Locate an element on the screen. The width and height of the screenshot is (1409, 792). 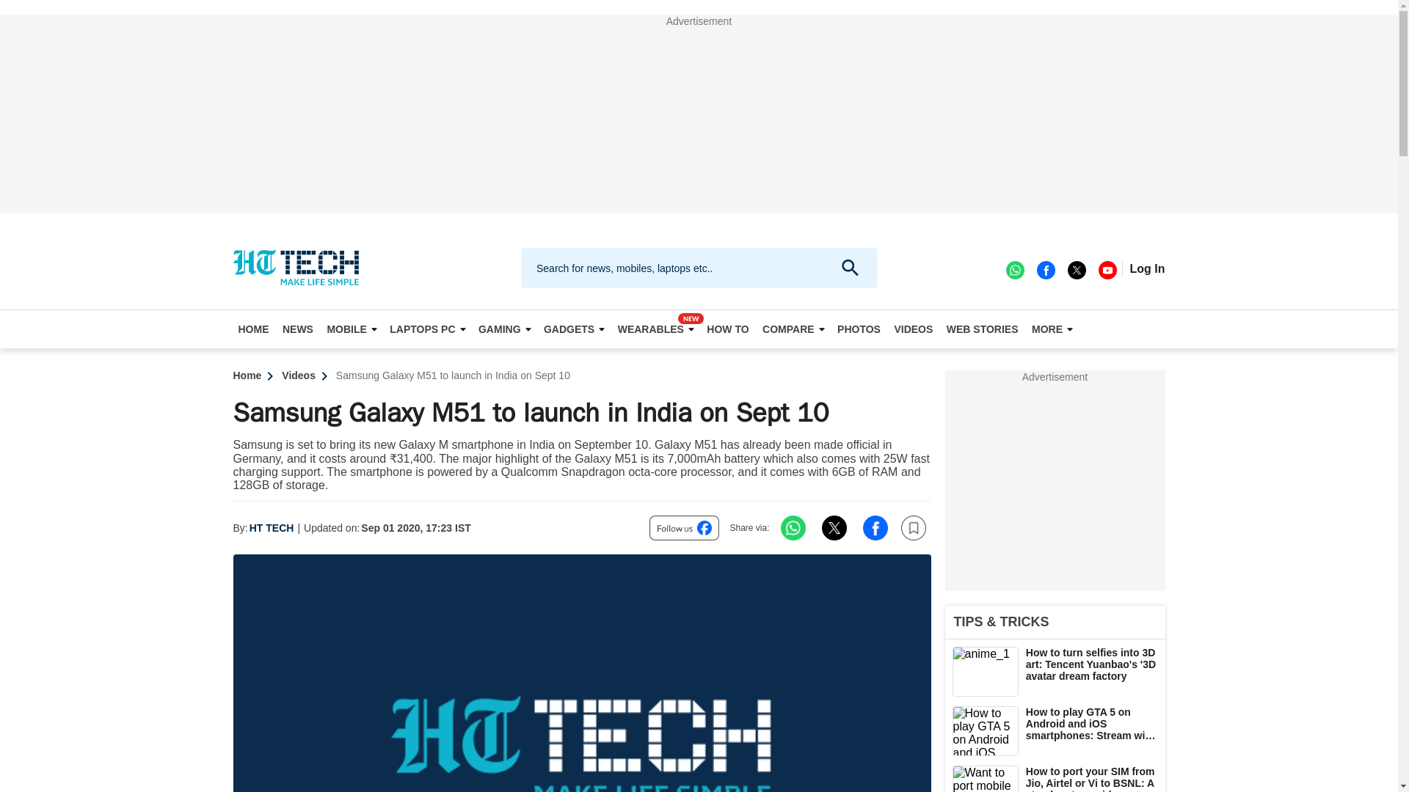
facebook is located at coordinates (1045, 269).